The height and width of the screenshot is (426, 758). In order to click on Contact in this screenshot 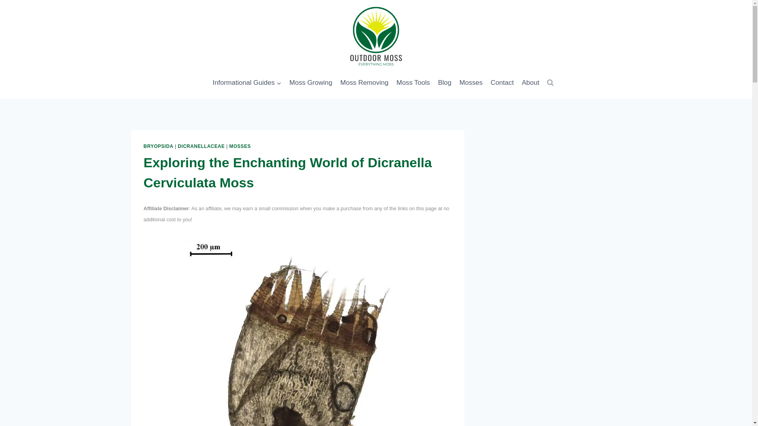, I will do `click(502, 83)`.